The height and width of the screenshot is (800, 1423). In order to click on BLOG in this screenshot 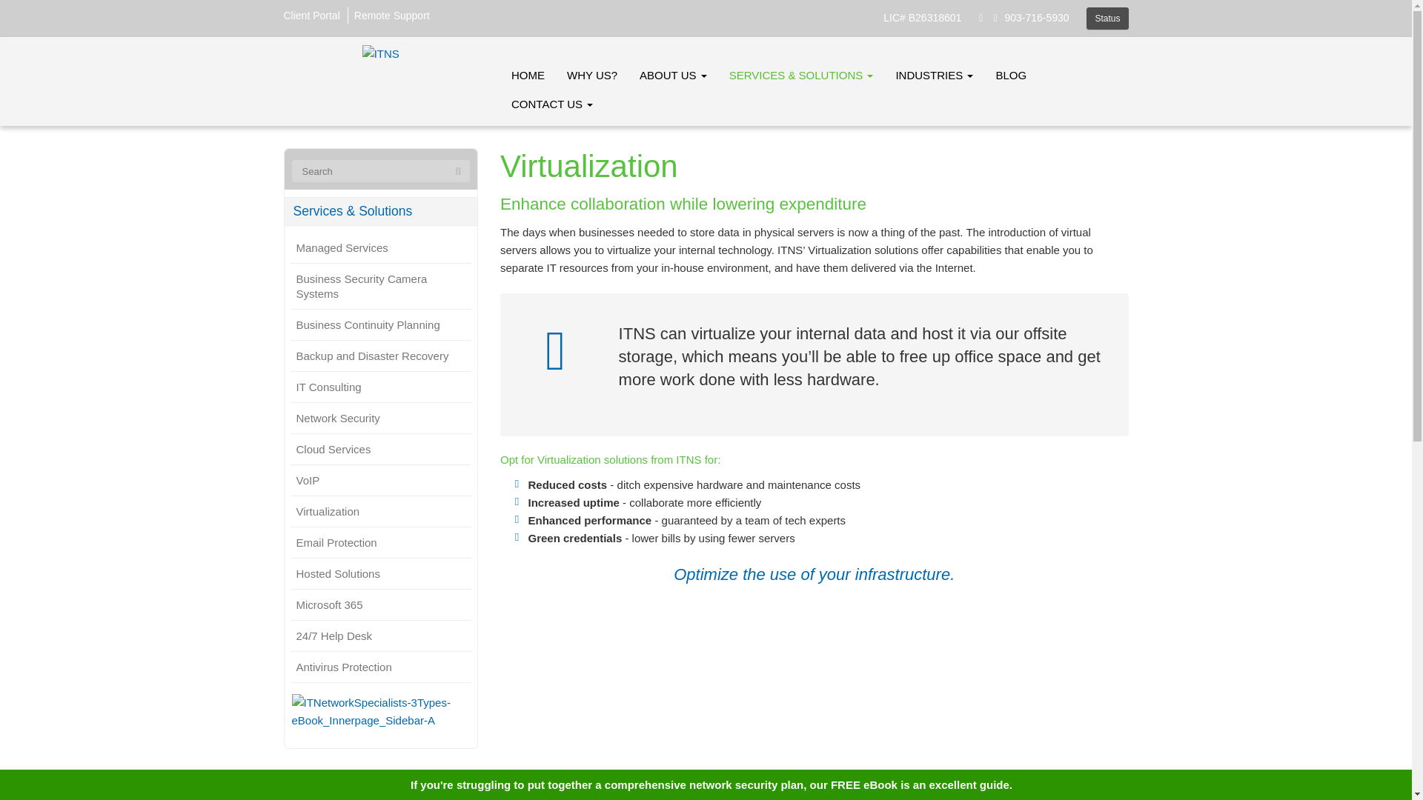, I will do `click(1011, 76)`.